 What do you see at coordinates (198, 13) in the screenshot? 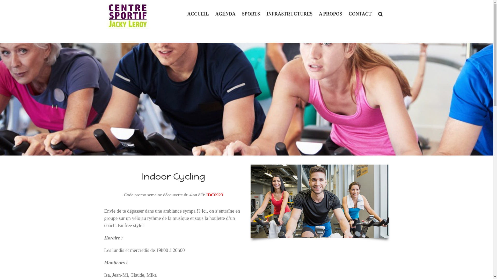
I see `ACCUEIL` at bounding box center [198, 13].